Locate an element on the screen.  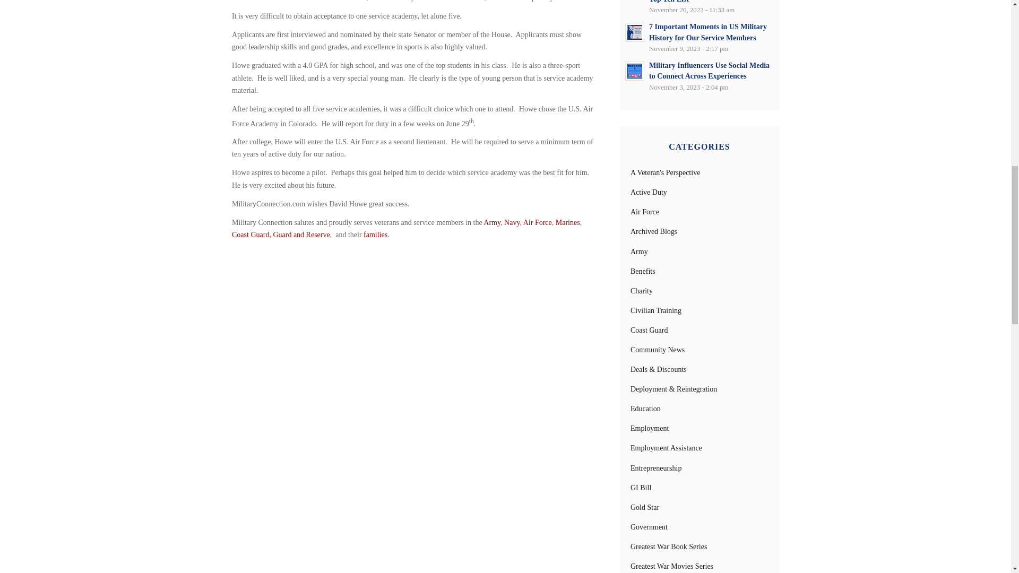
Army is located at coordinates (639, 251).